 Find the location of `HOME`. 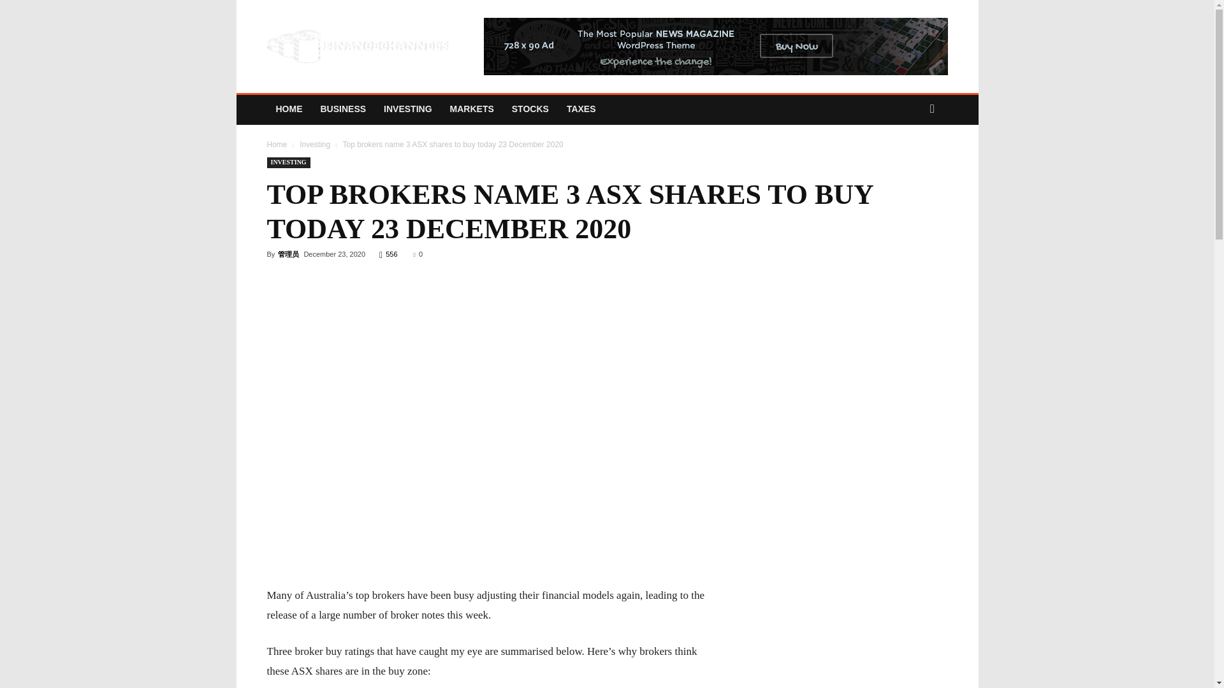

HOME is located at coordinates (288, 108).